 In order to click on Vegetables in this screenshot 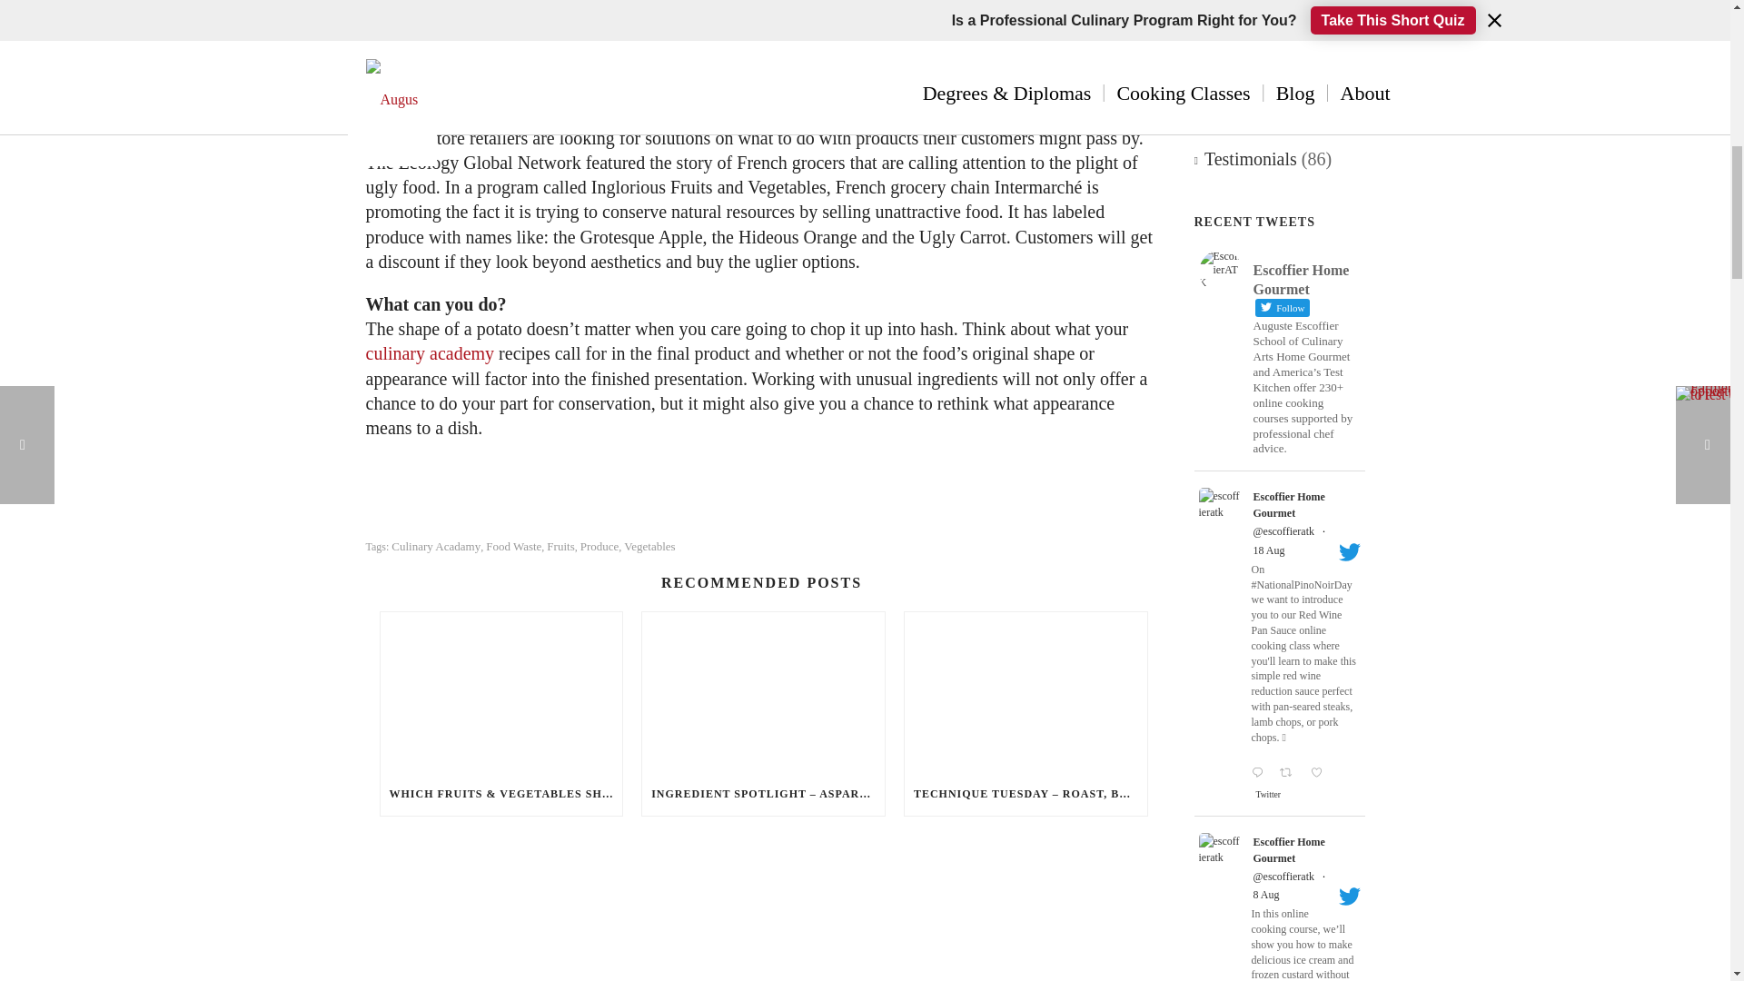, I will do `click(649, 547)`.